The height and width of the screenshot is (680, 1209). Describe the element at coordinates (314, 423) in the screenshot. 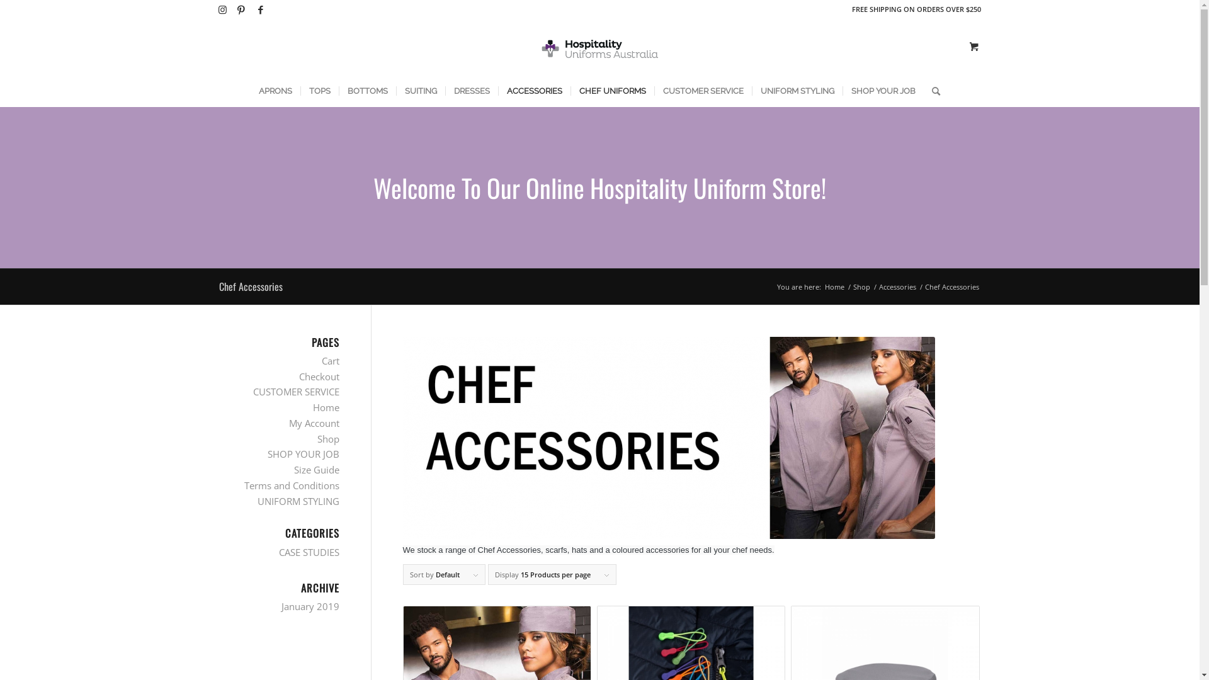

I see `My Account` at that location.